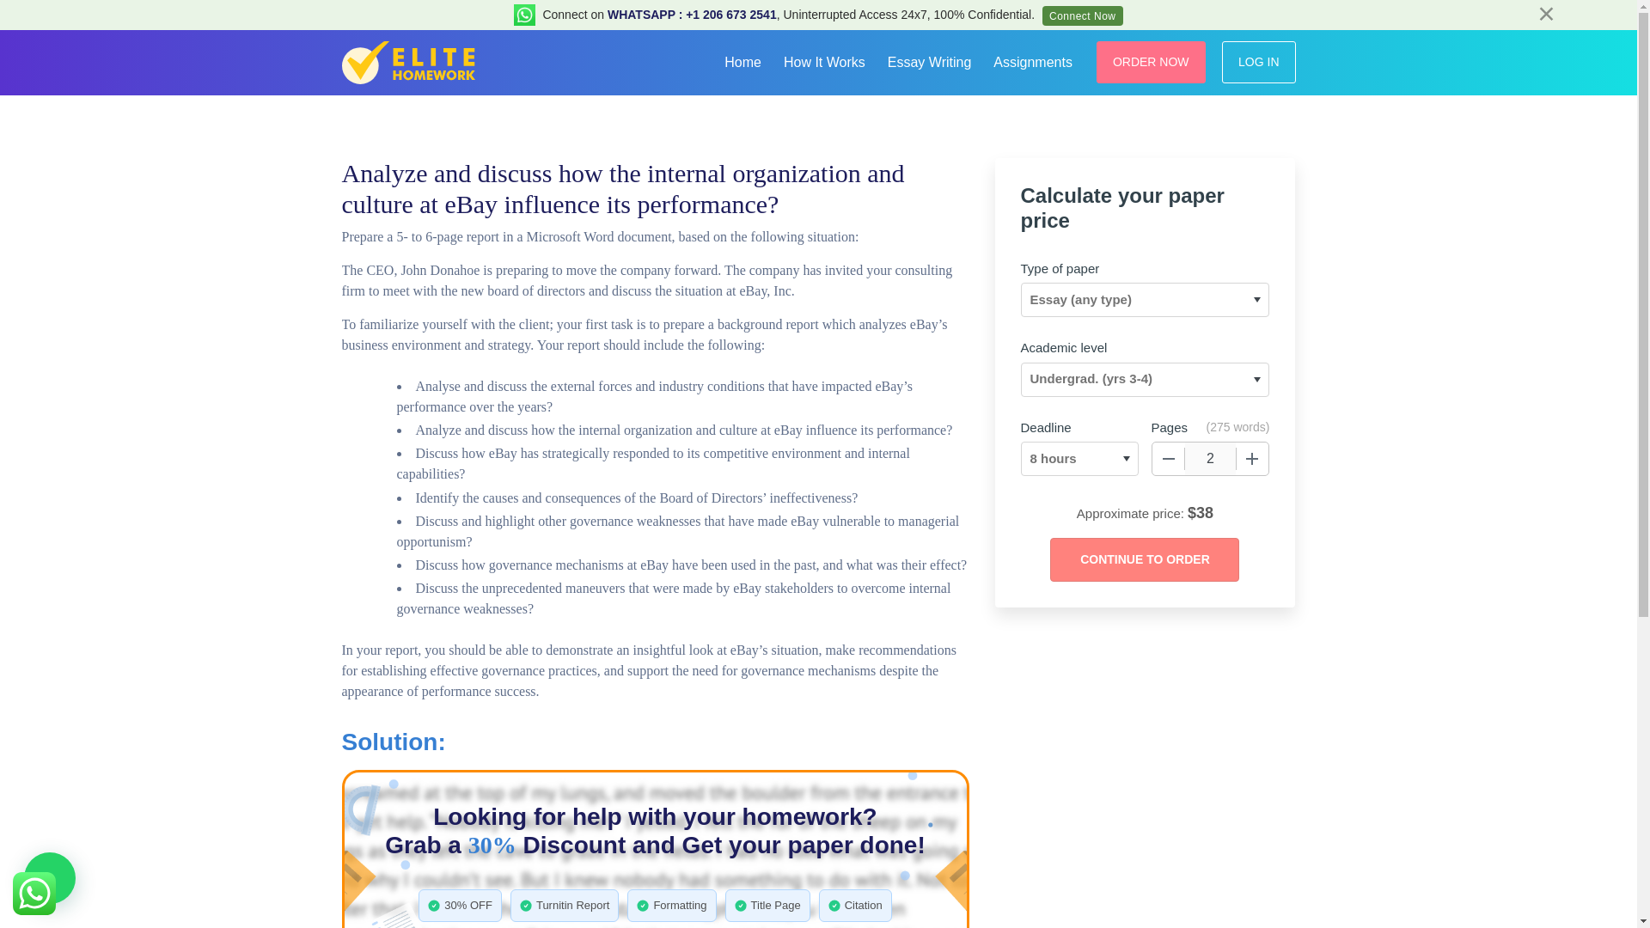  Describe the element at coordinates (742, 60) in the screenshot. I see `Home` at that location.